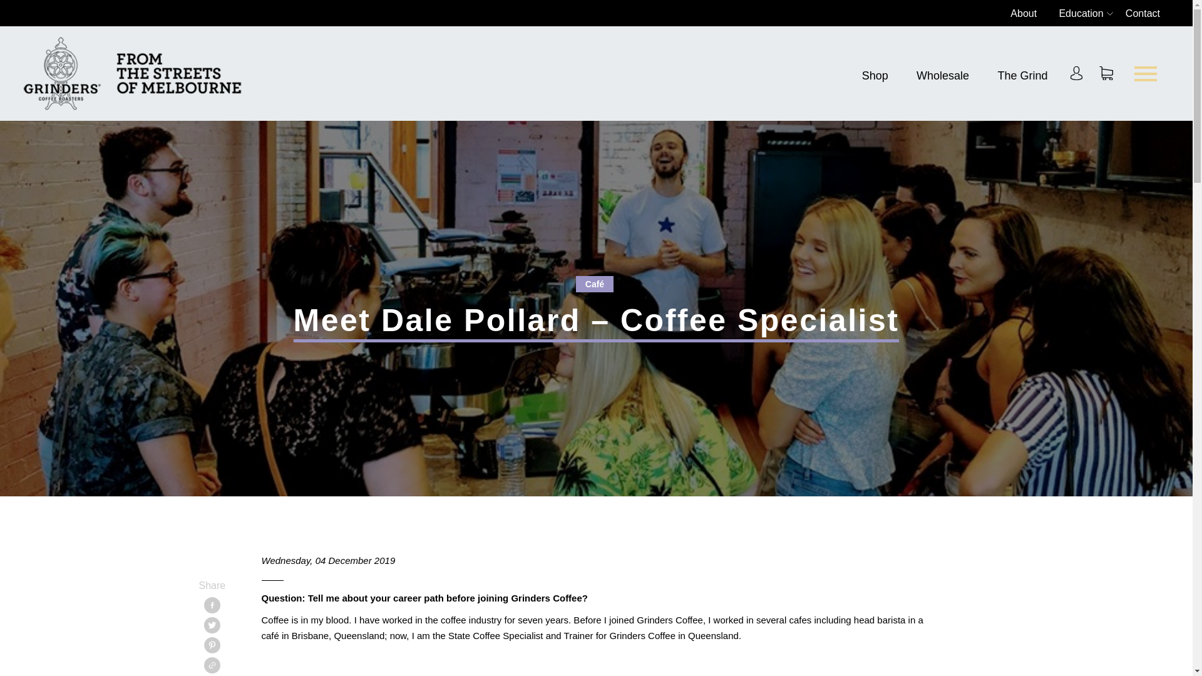  What do you see at coordinates (1081, 13) in the screenshot?
I see `Education` at bounding box center [1081, 13].